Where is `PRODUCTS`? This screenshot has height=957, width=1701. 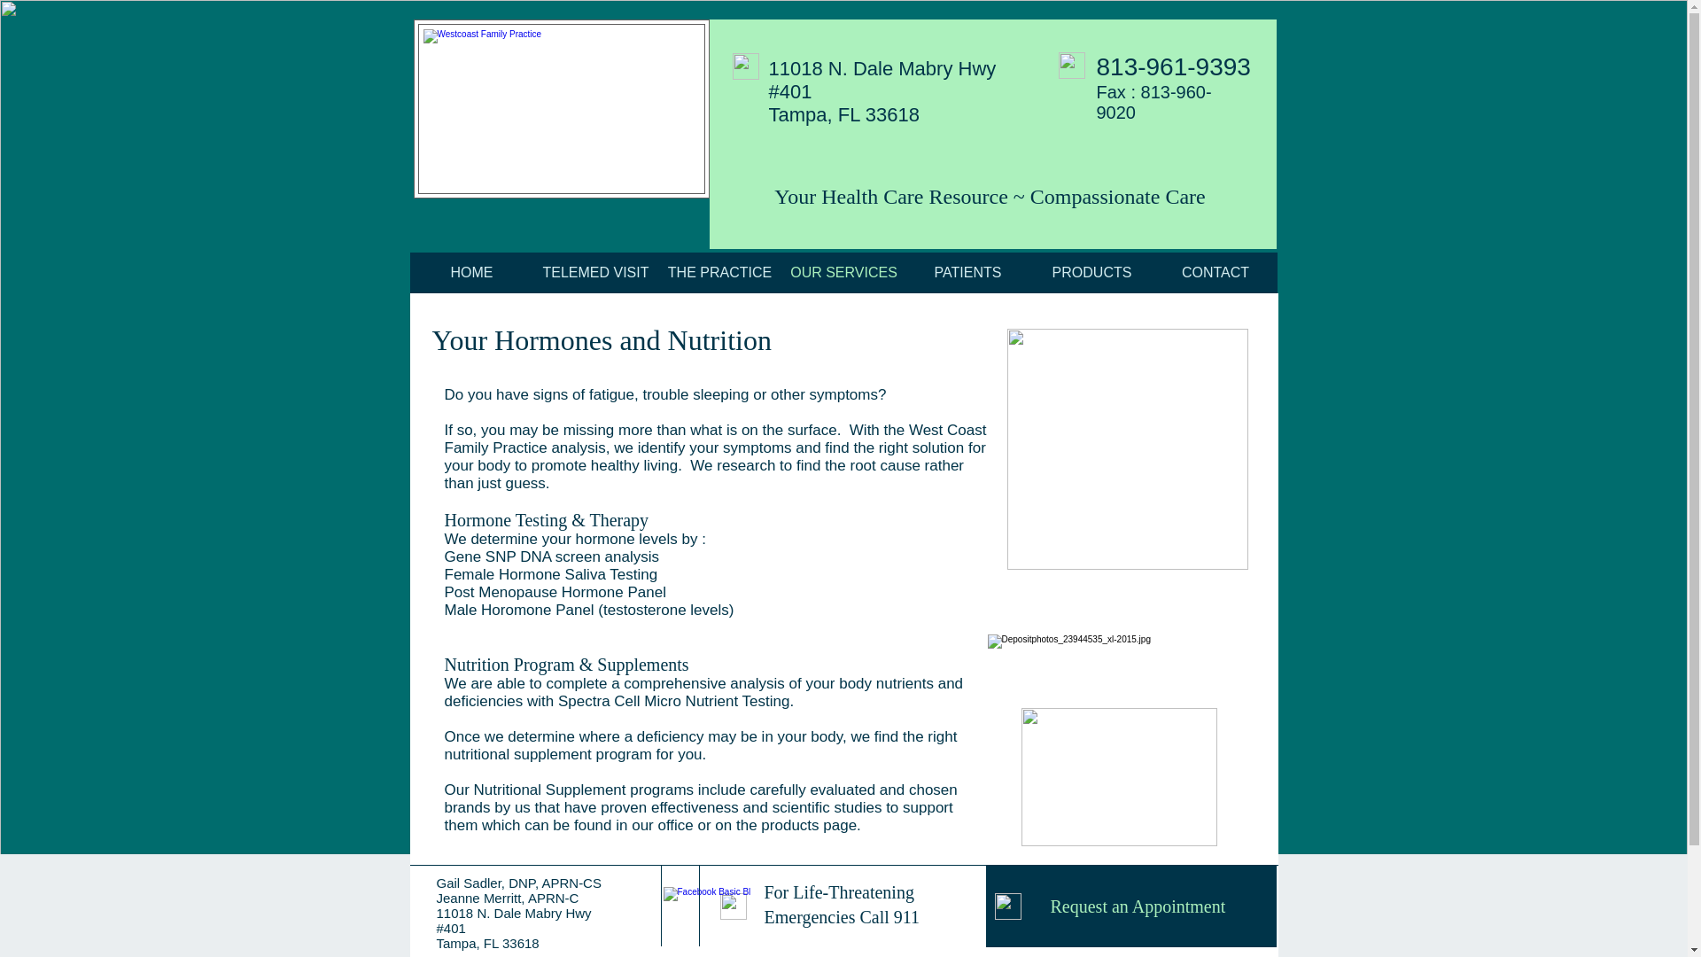 PRODUCTS is located at coordinates (1091, 273).